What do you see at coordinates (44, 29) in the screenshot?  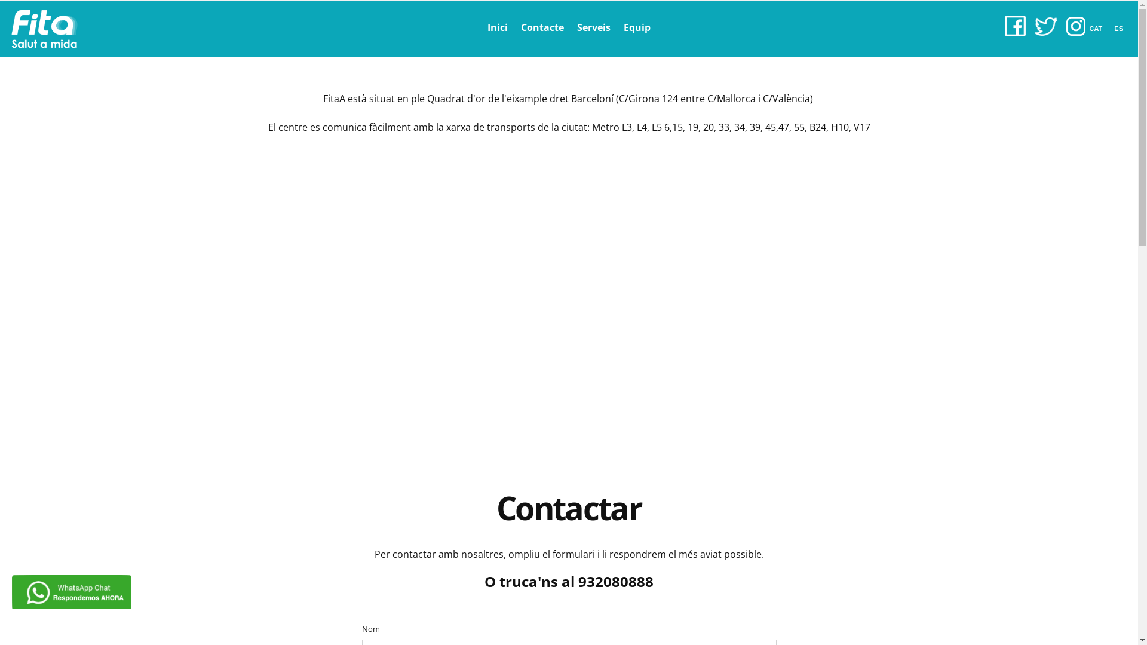 I see `FitaA` at bounding box center [44, 29].